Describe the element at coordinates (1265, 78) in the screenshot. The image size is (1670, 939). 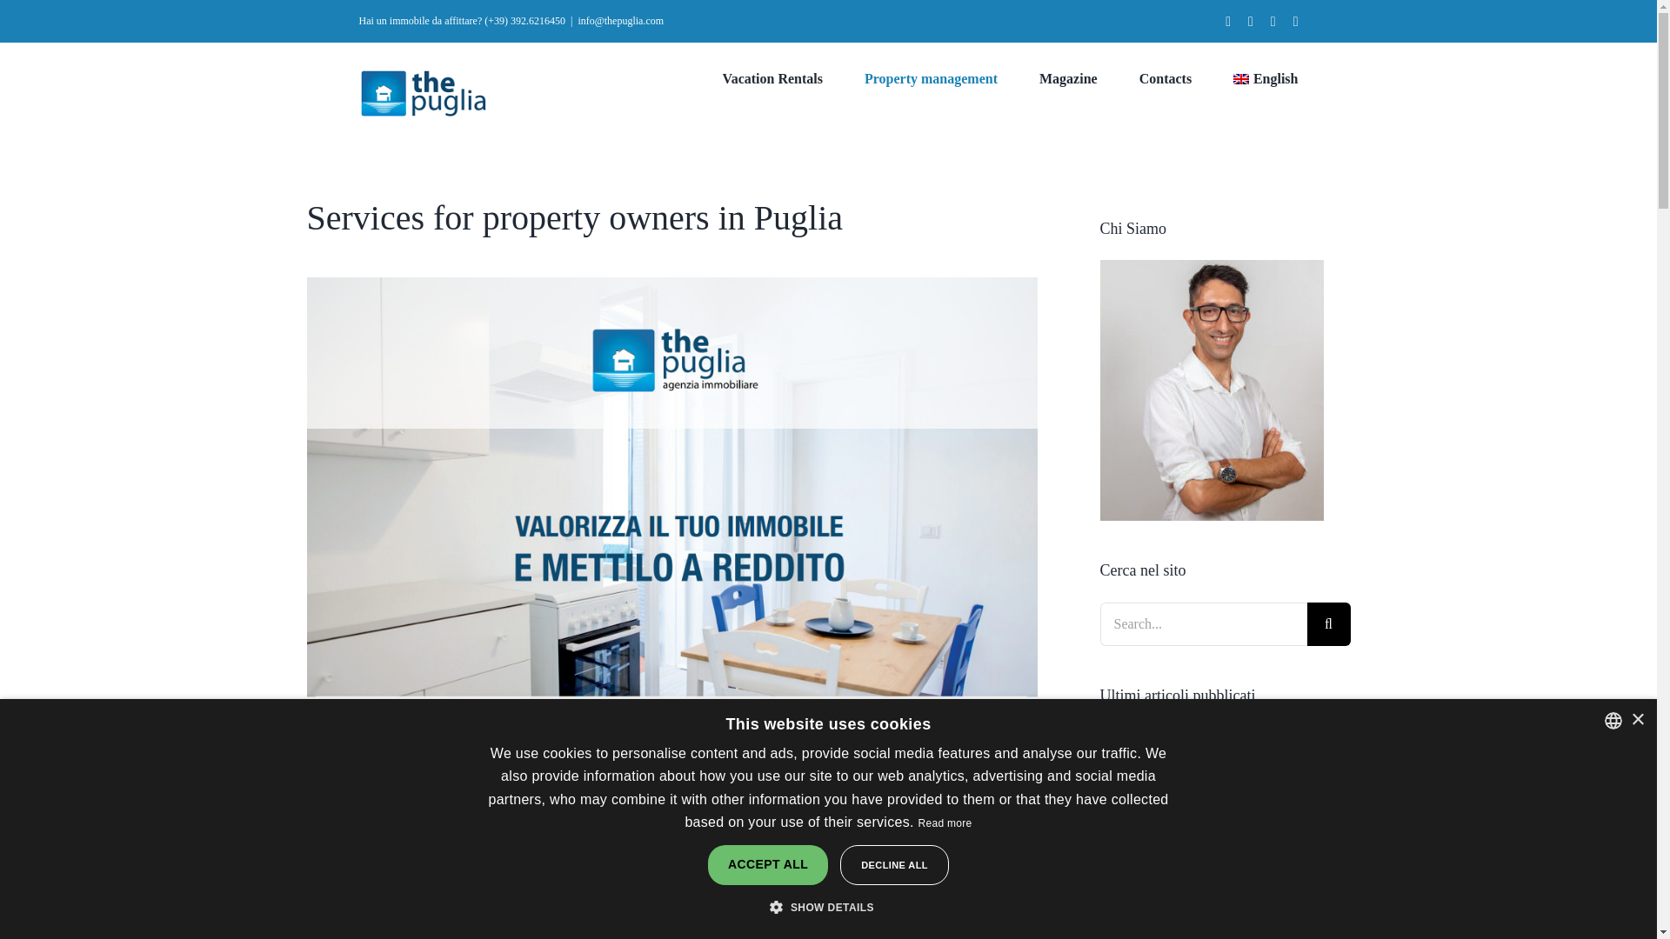
I see `English` at that location.